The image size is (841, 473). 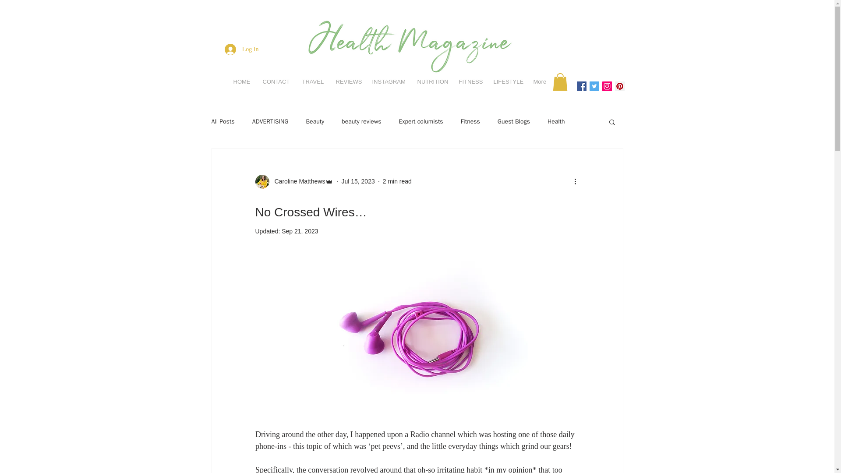 What do you see at coordinates (397, 181) in the screenshot?
I see `2 min read` at bounding box center [397, 181].